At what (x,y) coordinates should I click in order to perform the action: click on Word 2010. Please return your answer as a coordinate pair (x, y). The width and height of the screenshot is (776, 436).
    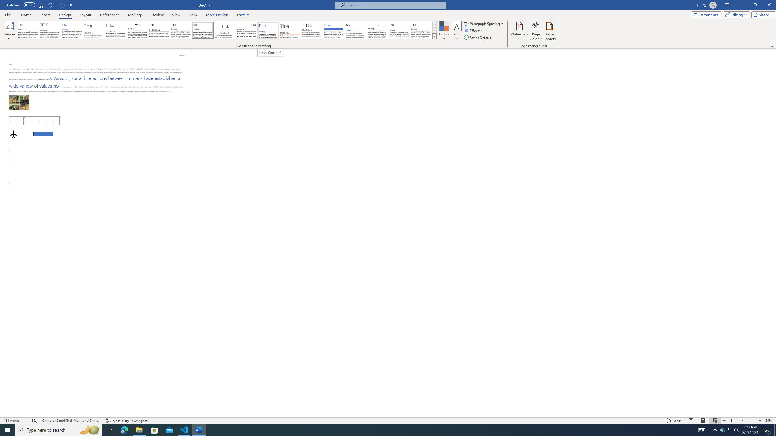
    Looking at the image, I should click on (399, 30).